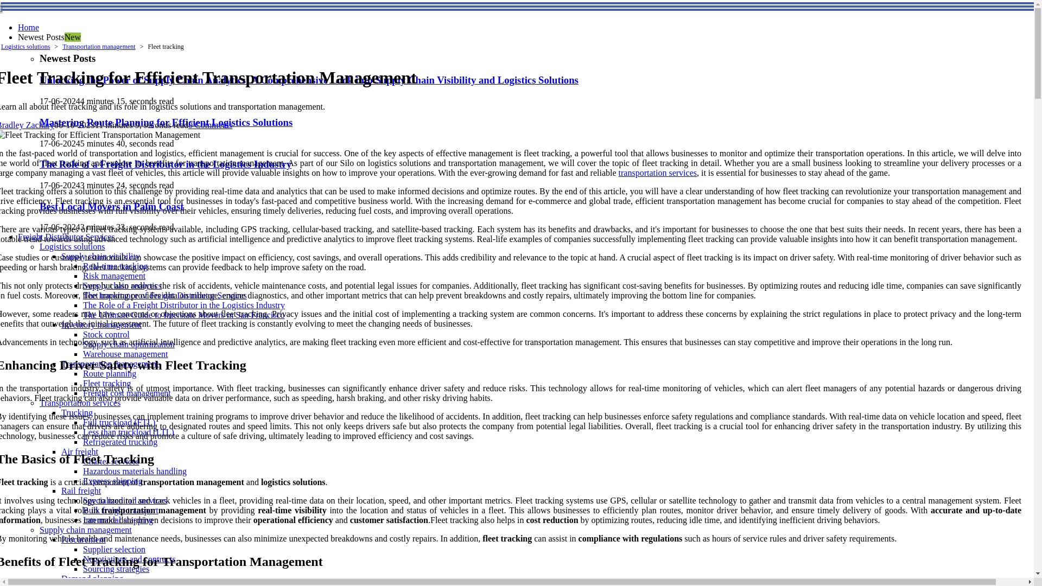 This screenshot has height=586, width=1042. I want to click on Inventory management, so click(101, 324).